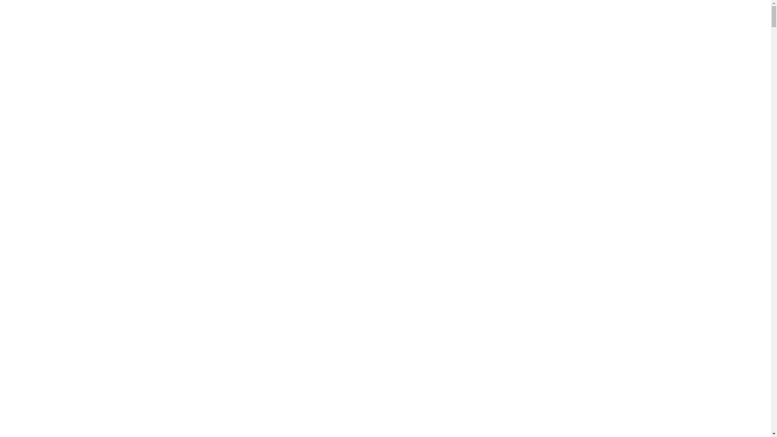 The width and height of the screenshot is (777, 437). What do you see at coordinates (30, 240) in the screenshot?
I see `Member Home Page` at bounding box center [30, 240].